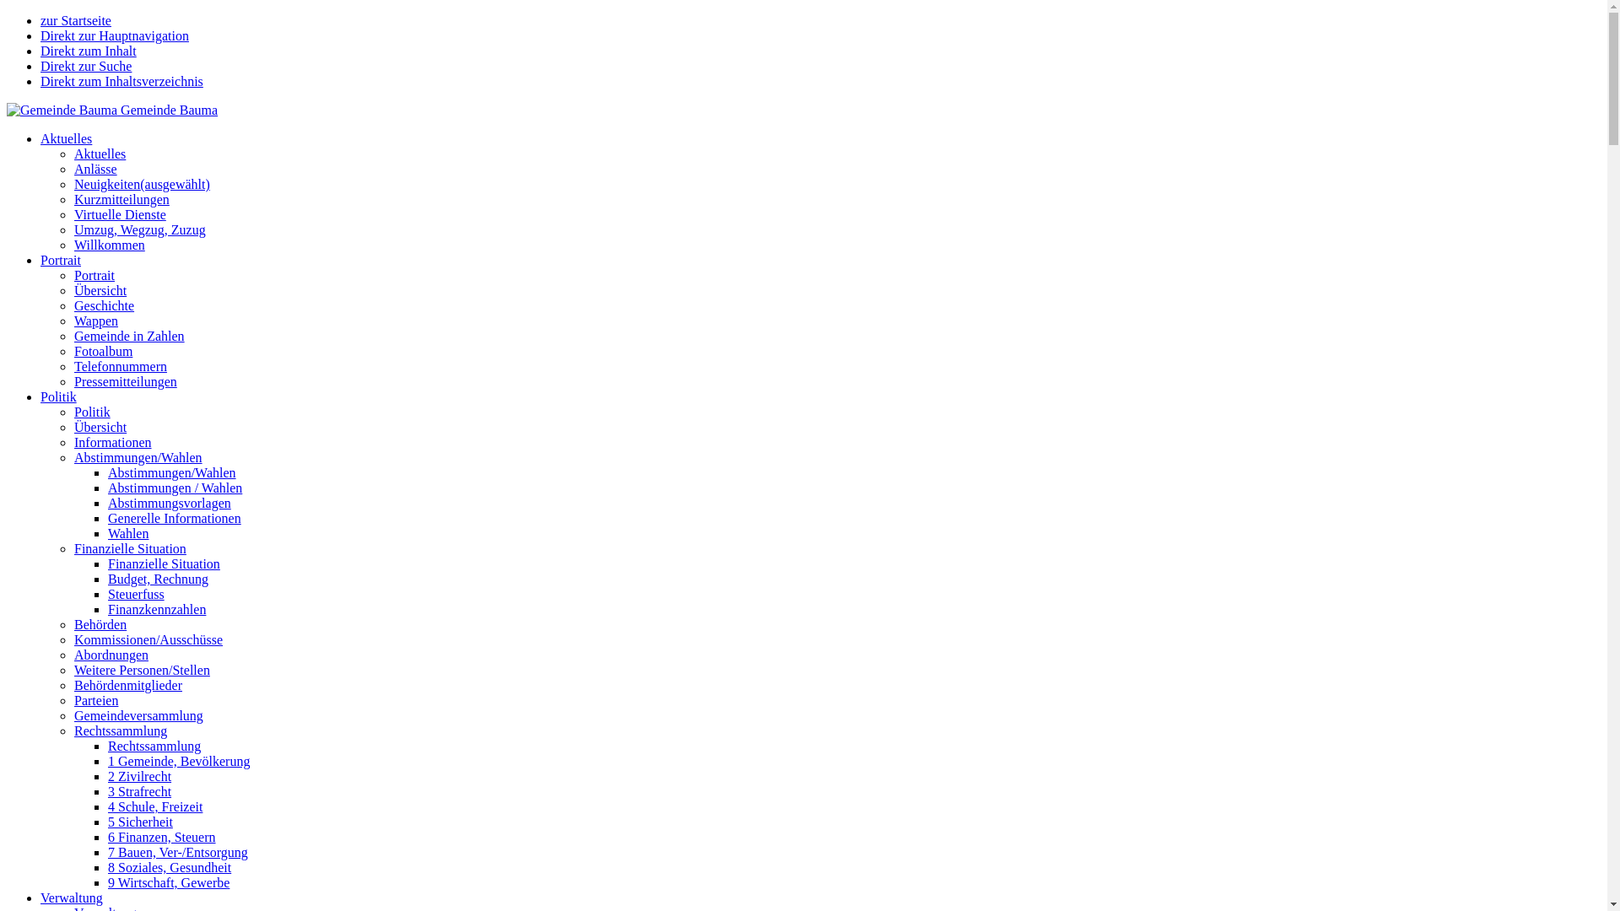  What do you see at coordinates (121, 199) in the screenshot?
I see `Kurzmitteilungen` at bounding box center [121, 199].